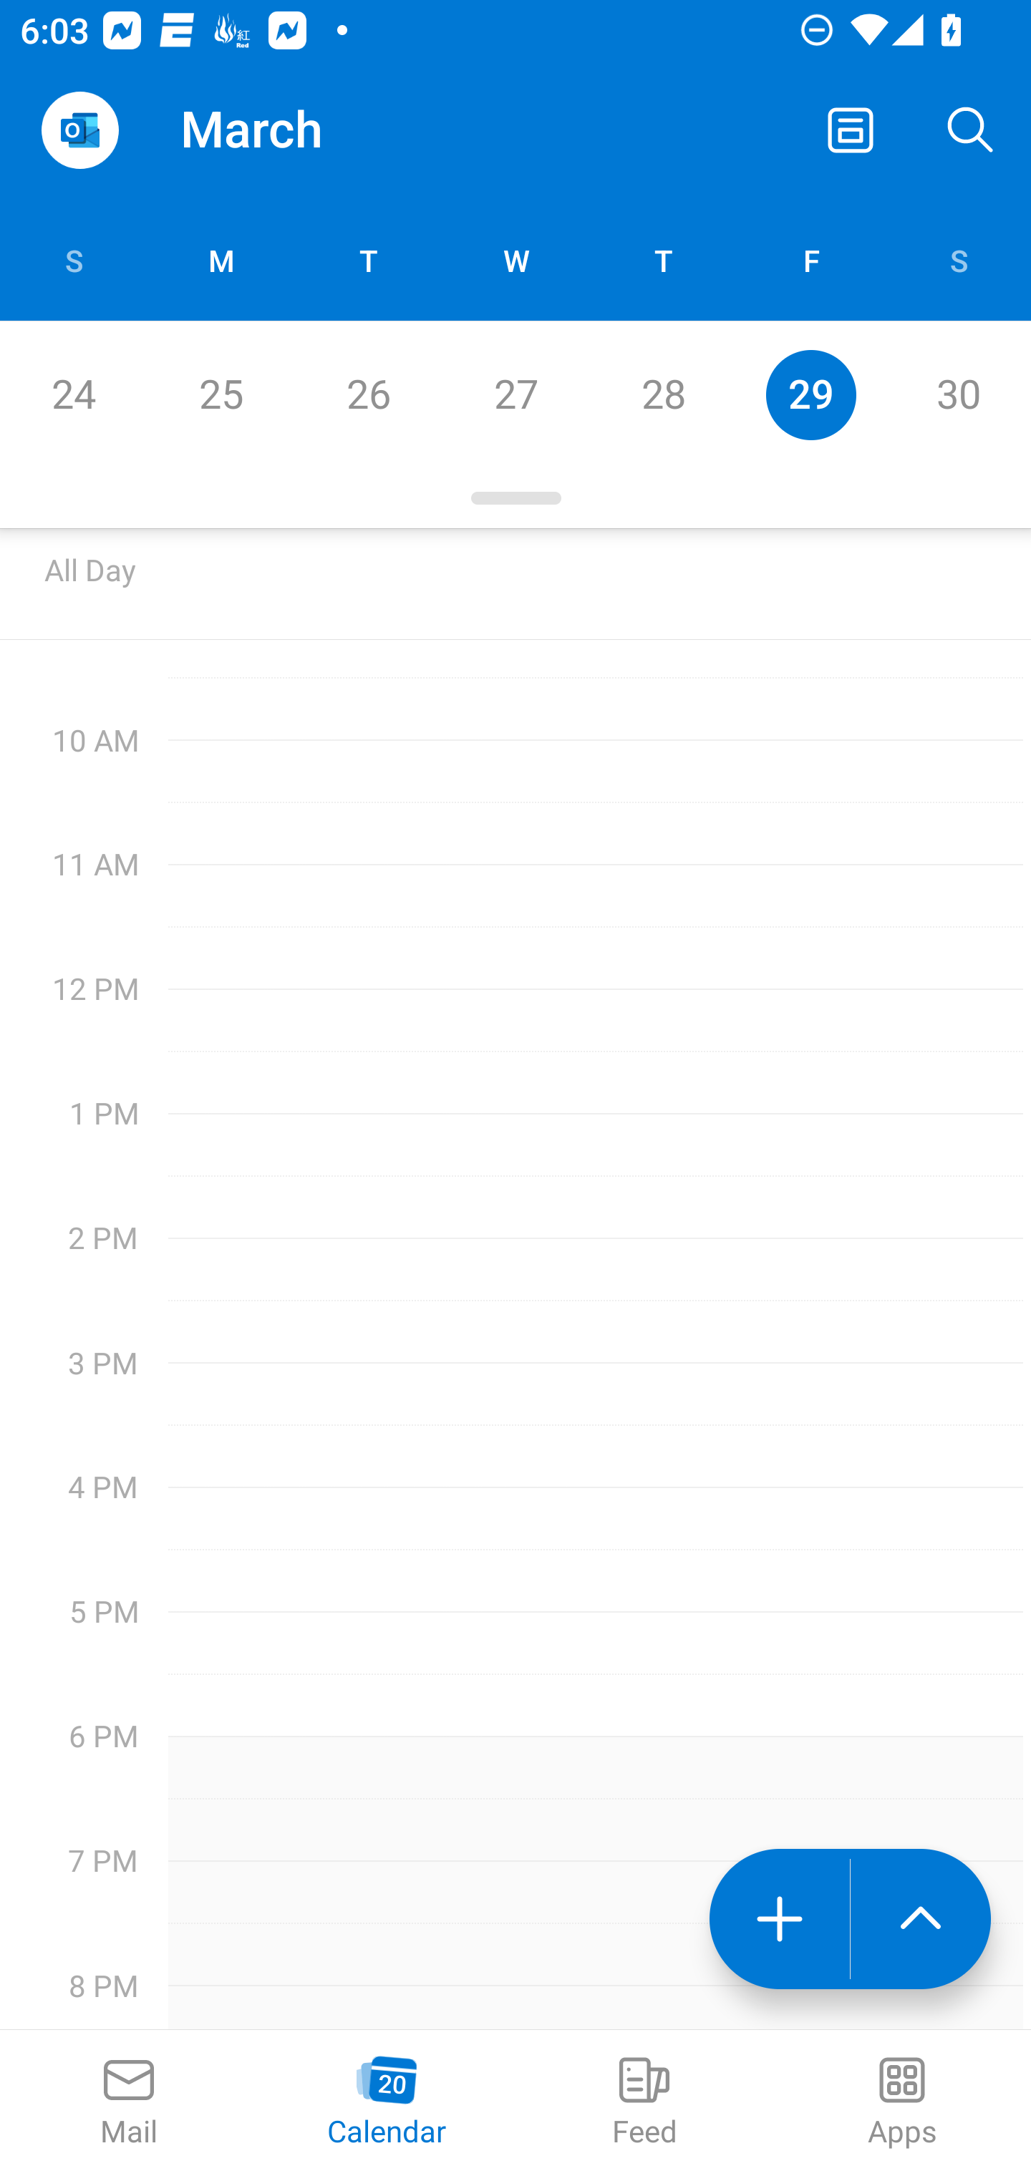  Describe the element at coordinates (902, 2103) in the screenshot. I see `Apps` at that location.